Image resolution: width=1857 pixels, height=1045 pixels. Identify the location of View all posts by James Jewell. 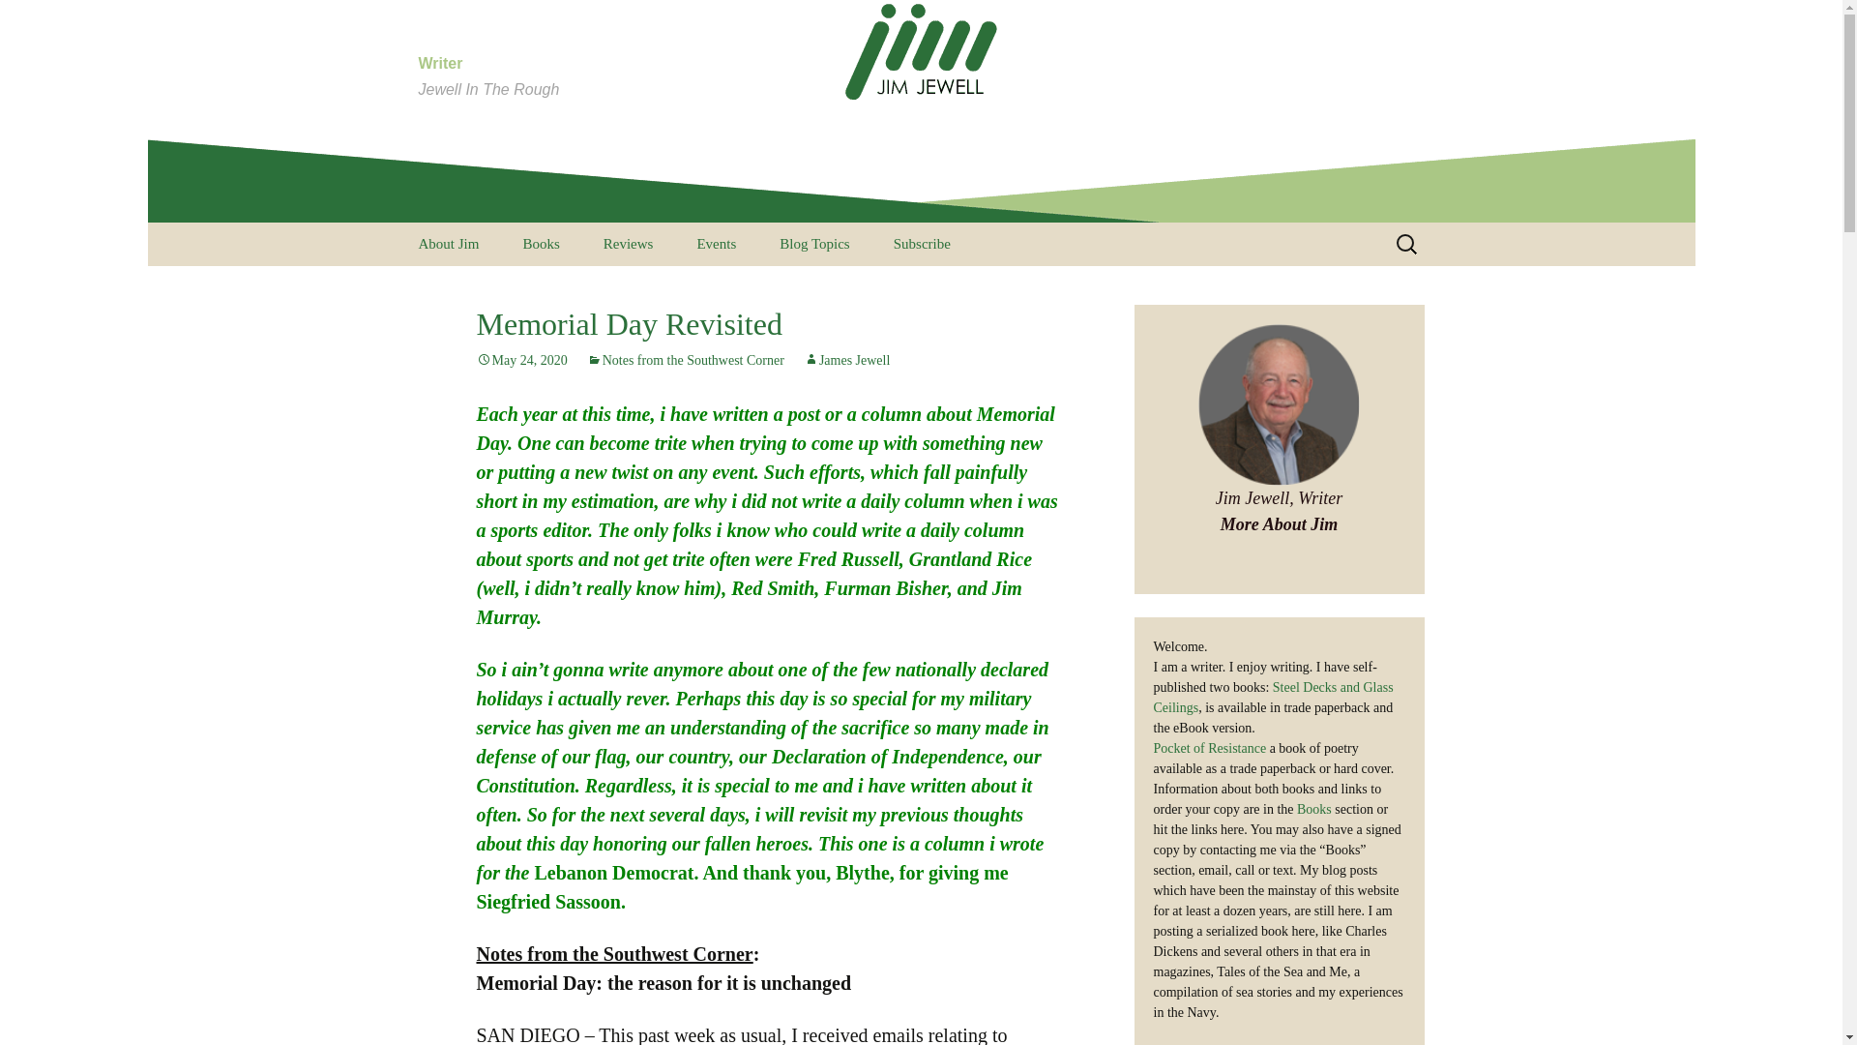
(846, 360).